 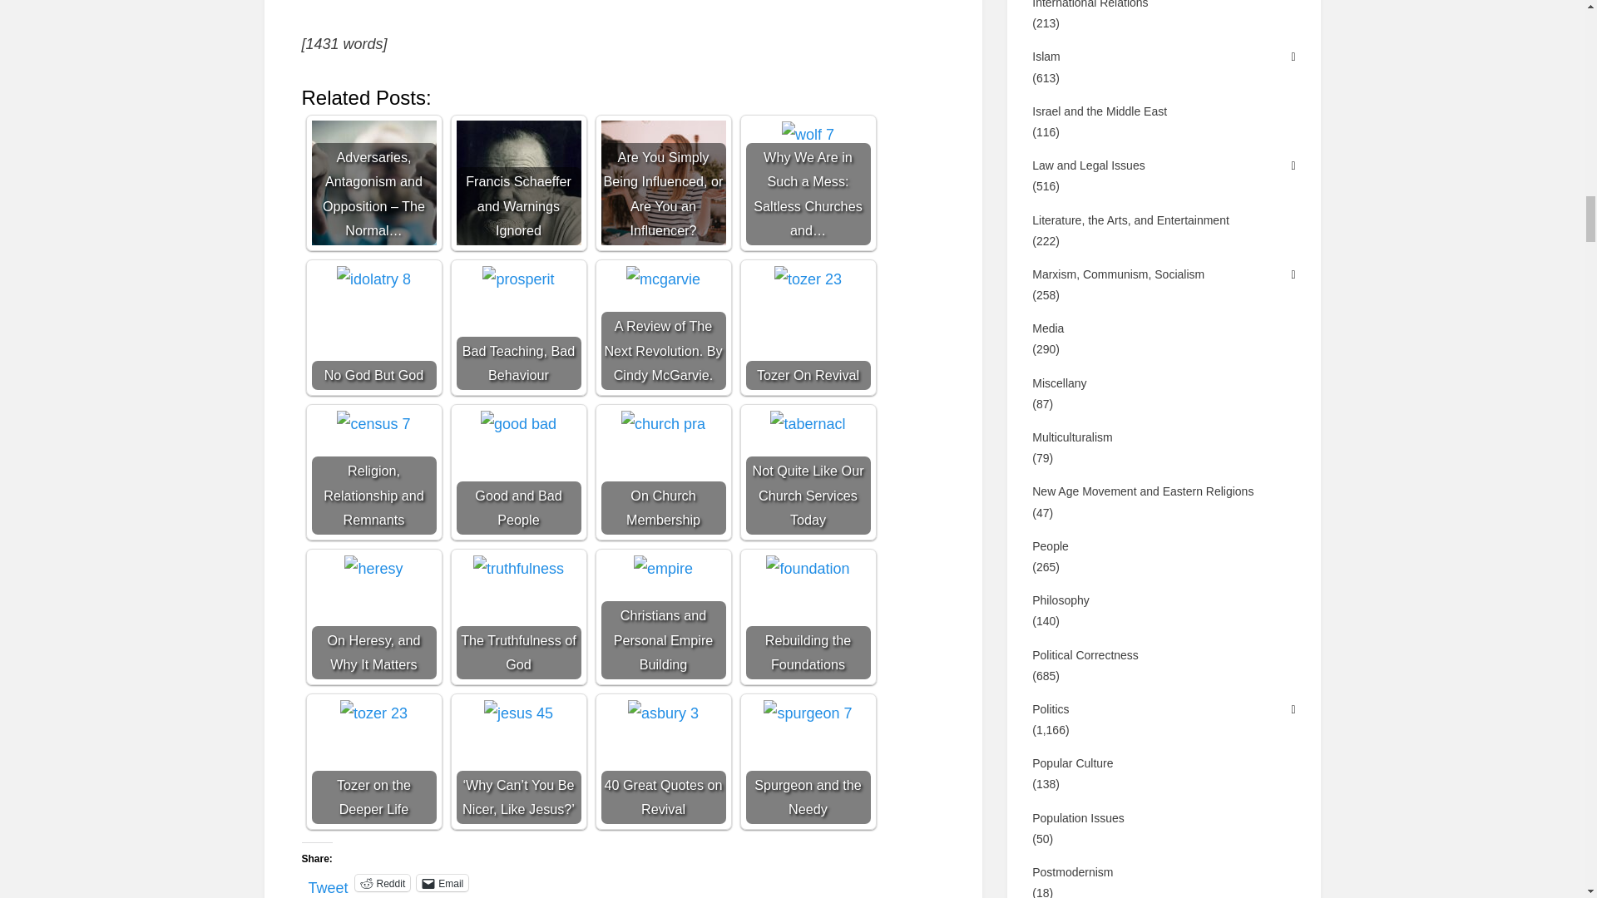 What do you see at coordinates (662, 182) in the screenshot?
I see `Are You Simply Being Influenced, or Are You an Influencer?` at bounding box center [662, 182].